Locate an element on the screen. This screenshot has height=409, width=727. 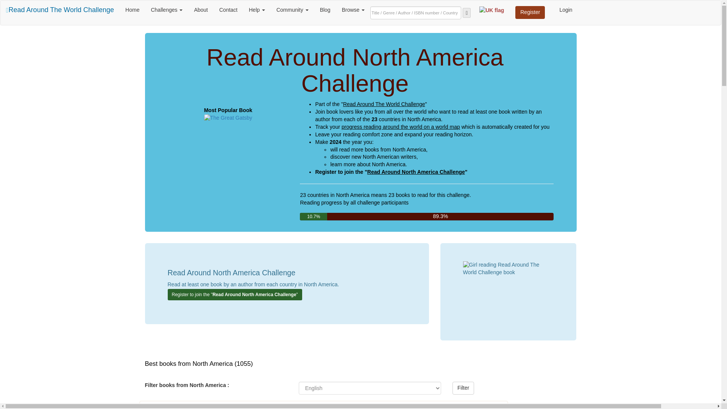
Browse all challanges is located at coordinates (167, 10).